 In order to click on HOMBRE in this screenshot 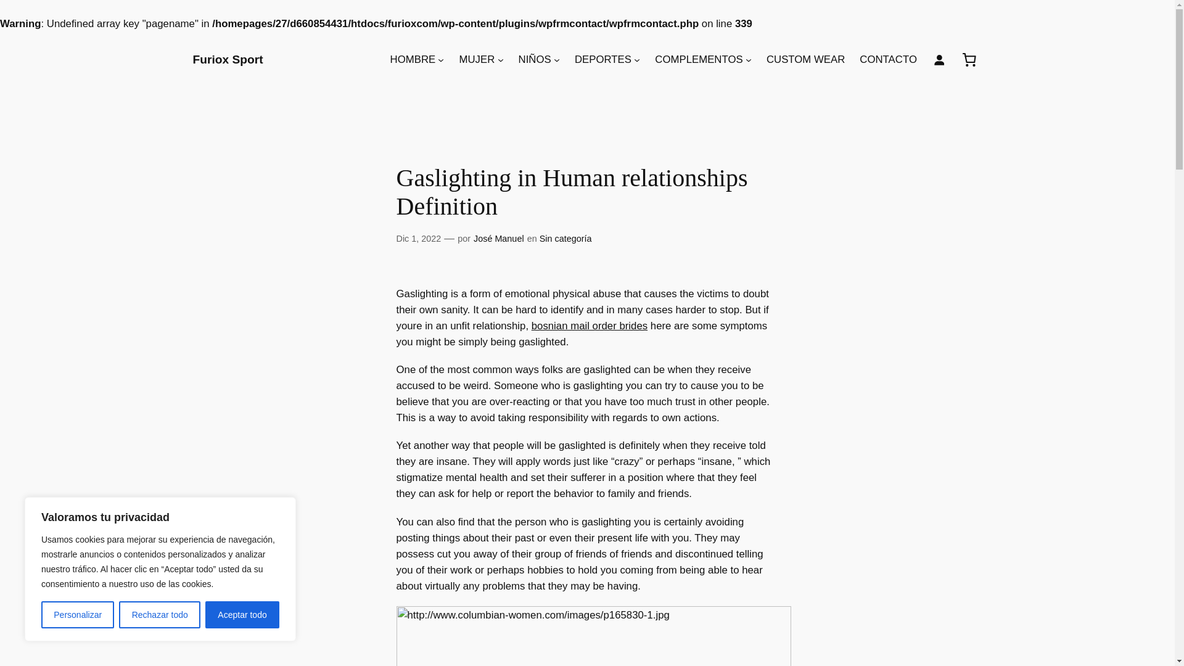, I will do `click(413, 60)`.